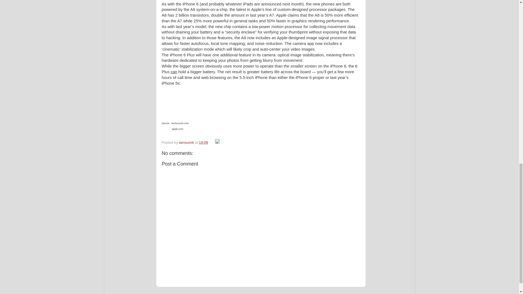 The image size is (523, 294). Describe the element at coordinates (187, 143) in the screenshot. I see `iamsumit` at that location.